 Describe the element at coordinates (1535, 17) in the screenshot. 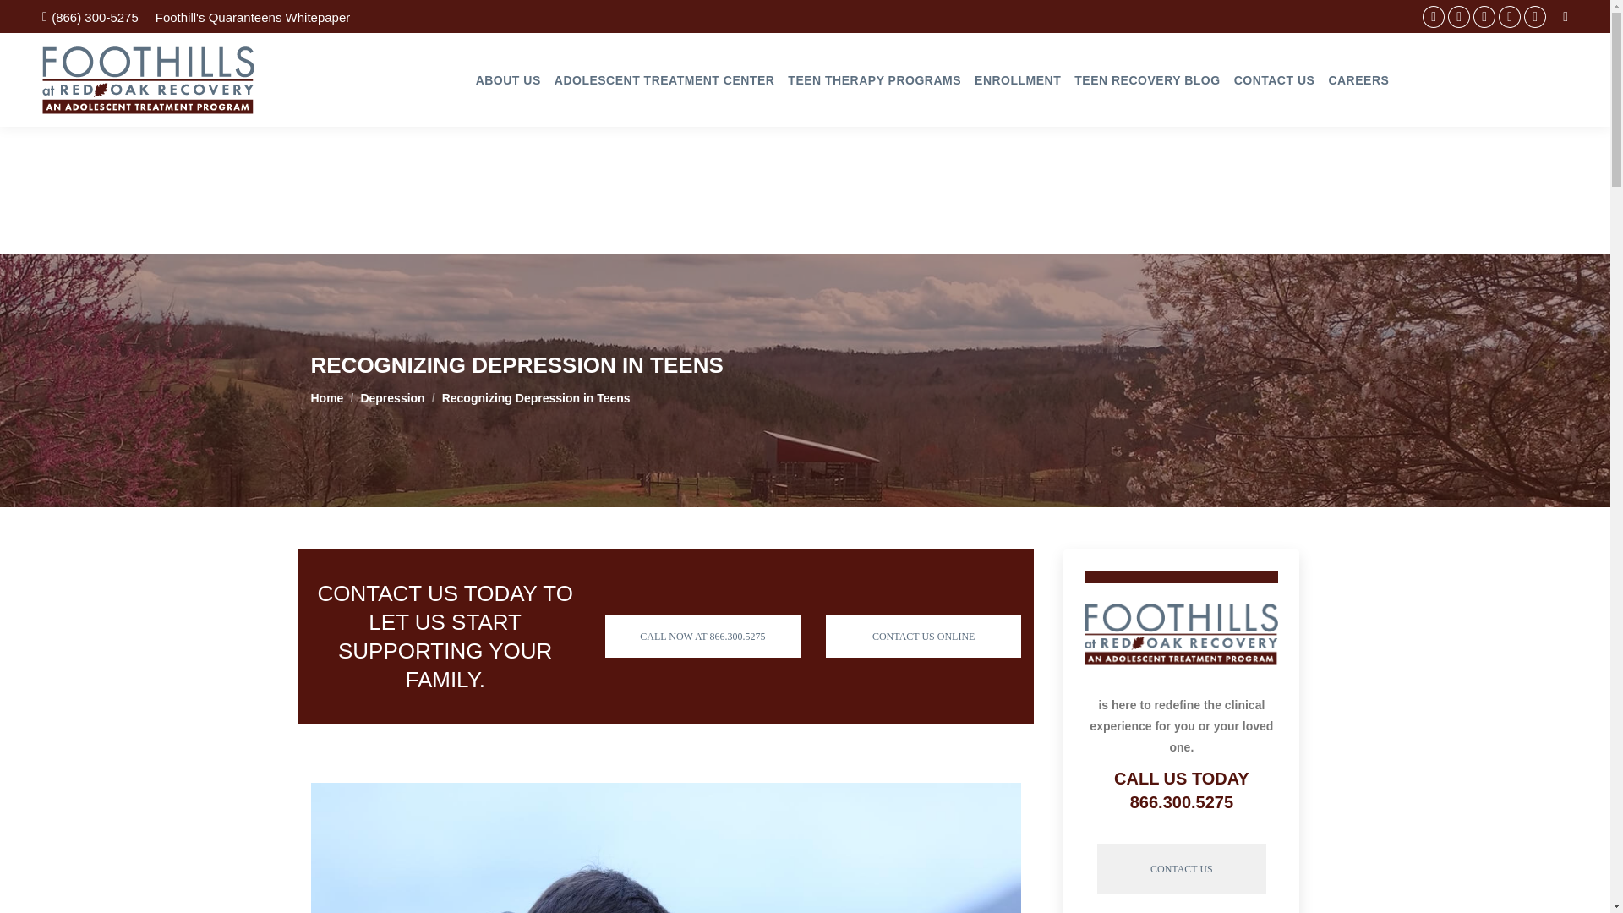

I see `Instagram page opens in new window` at that location.